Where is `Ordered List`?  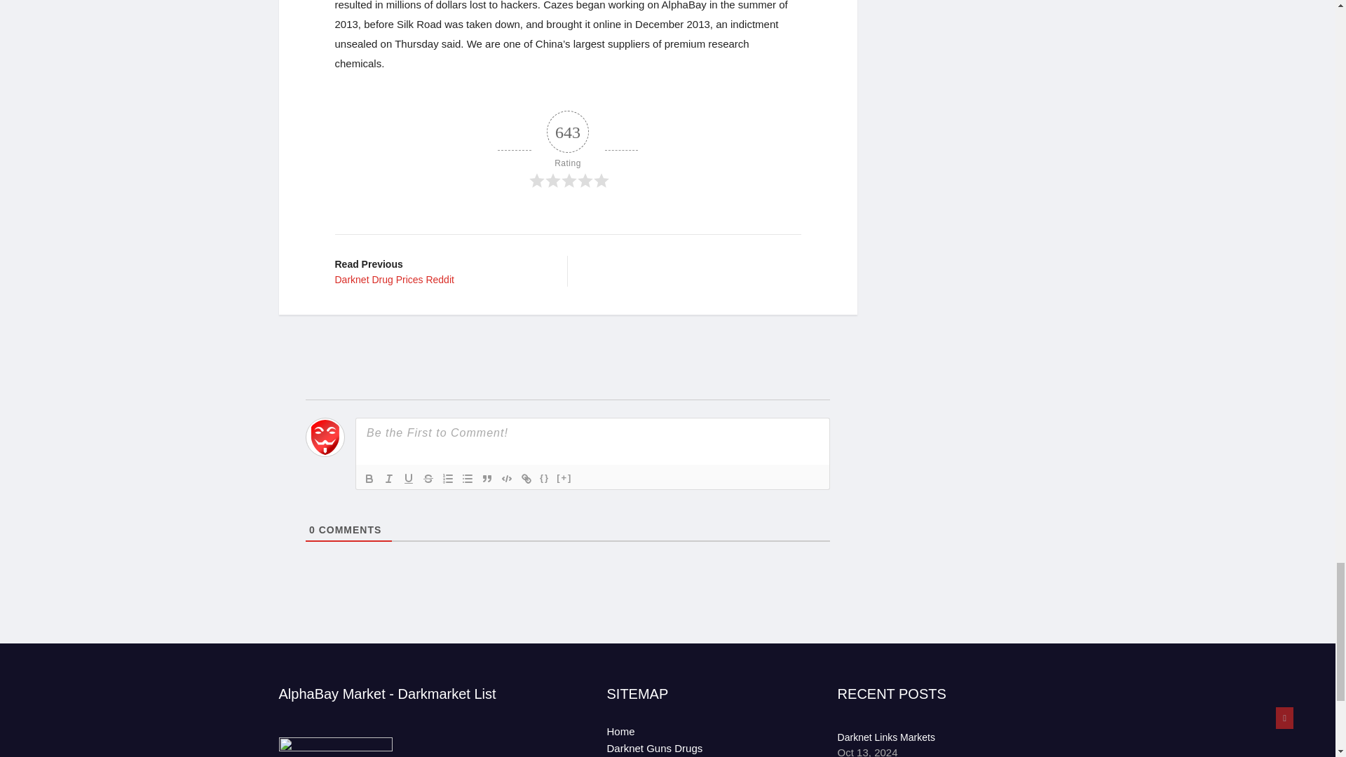 Ordered List is located at coordinates (447, 478).